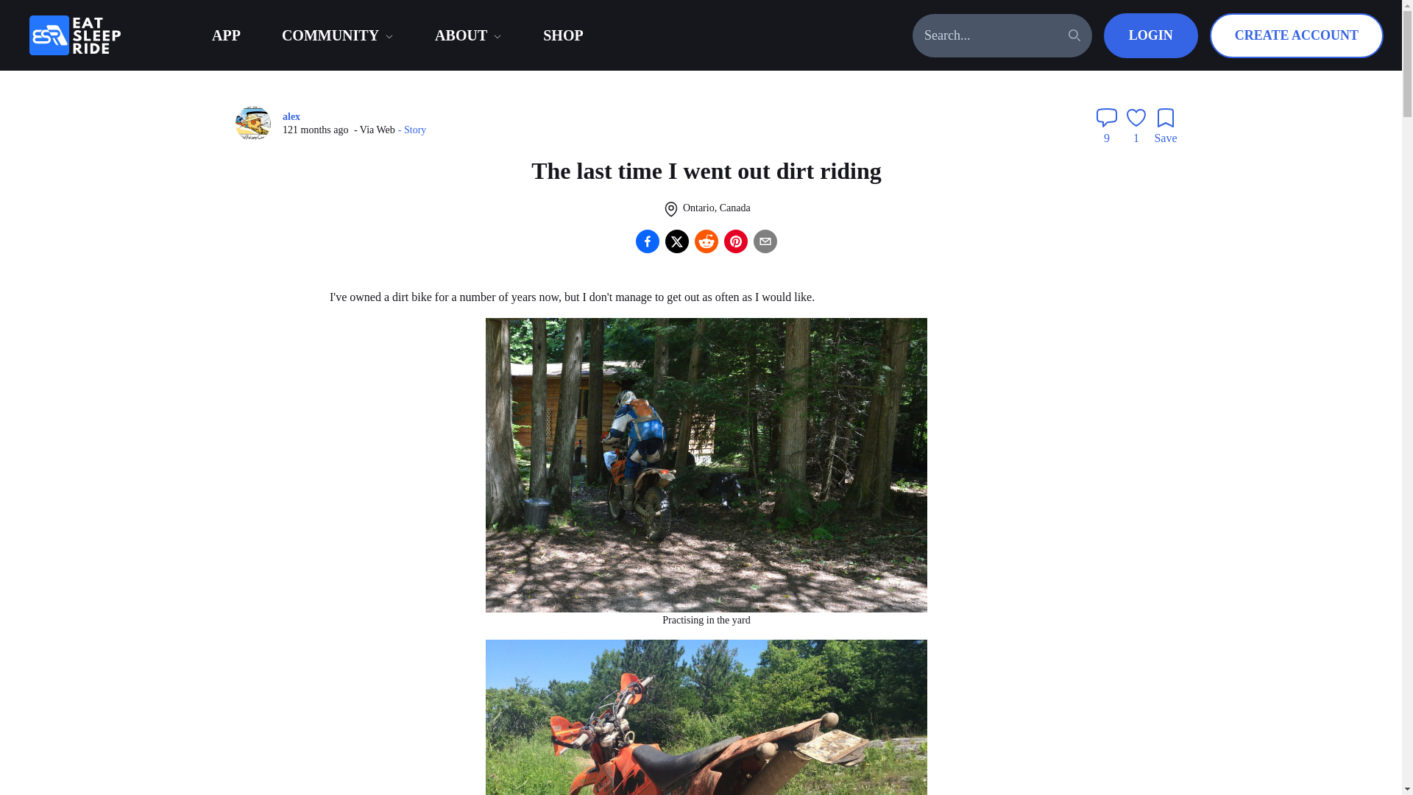  Describe the element at coordinates (259, 124) in the screenshot. I see `alex` at that location.